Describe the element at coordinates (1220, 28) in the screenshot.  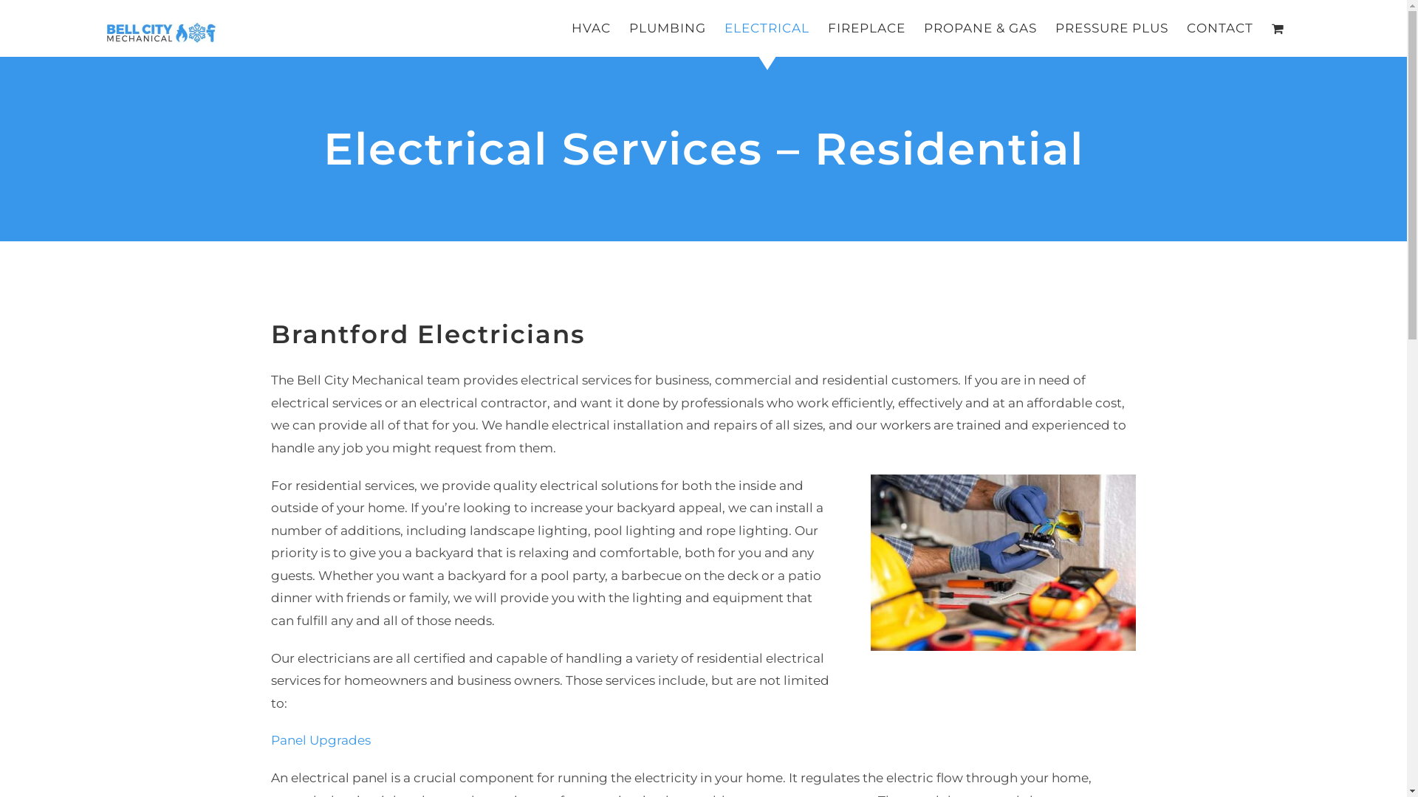
I see `CONTACT` at that location.